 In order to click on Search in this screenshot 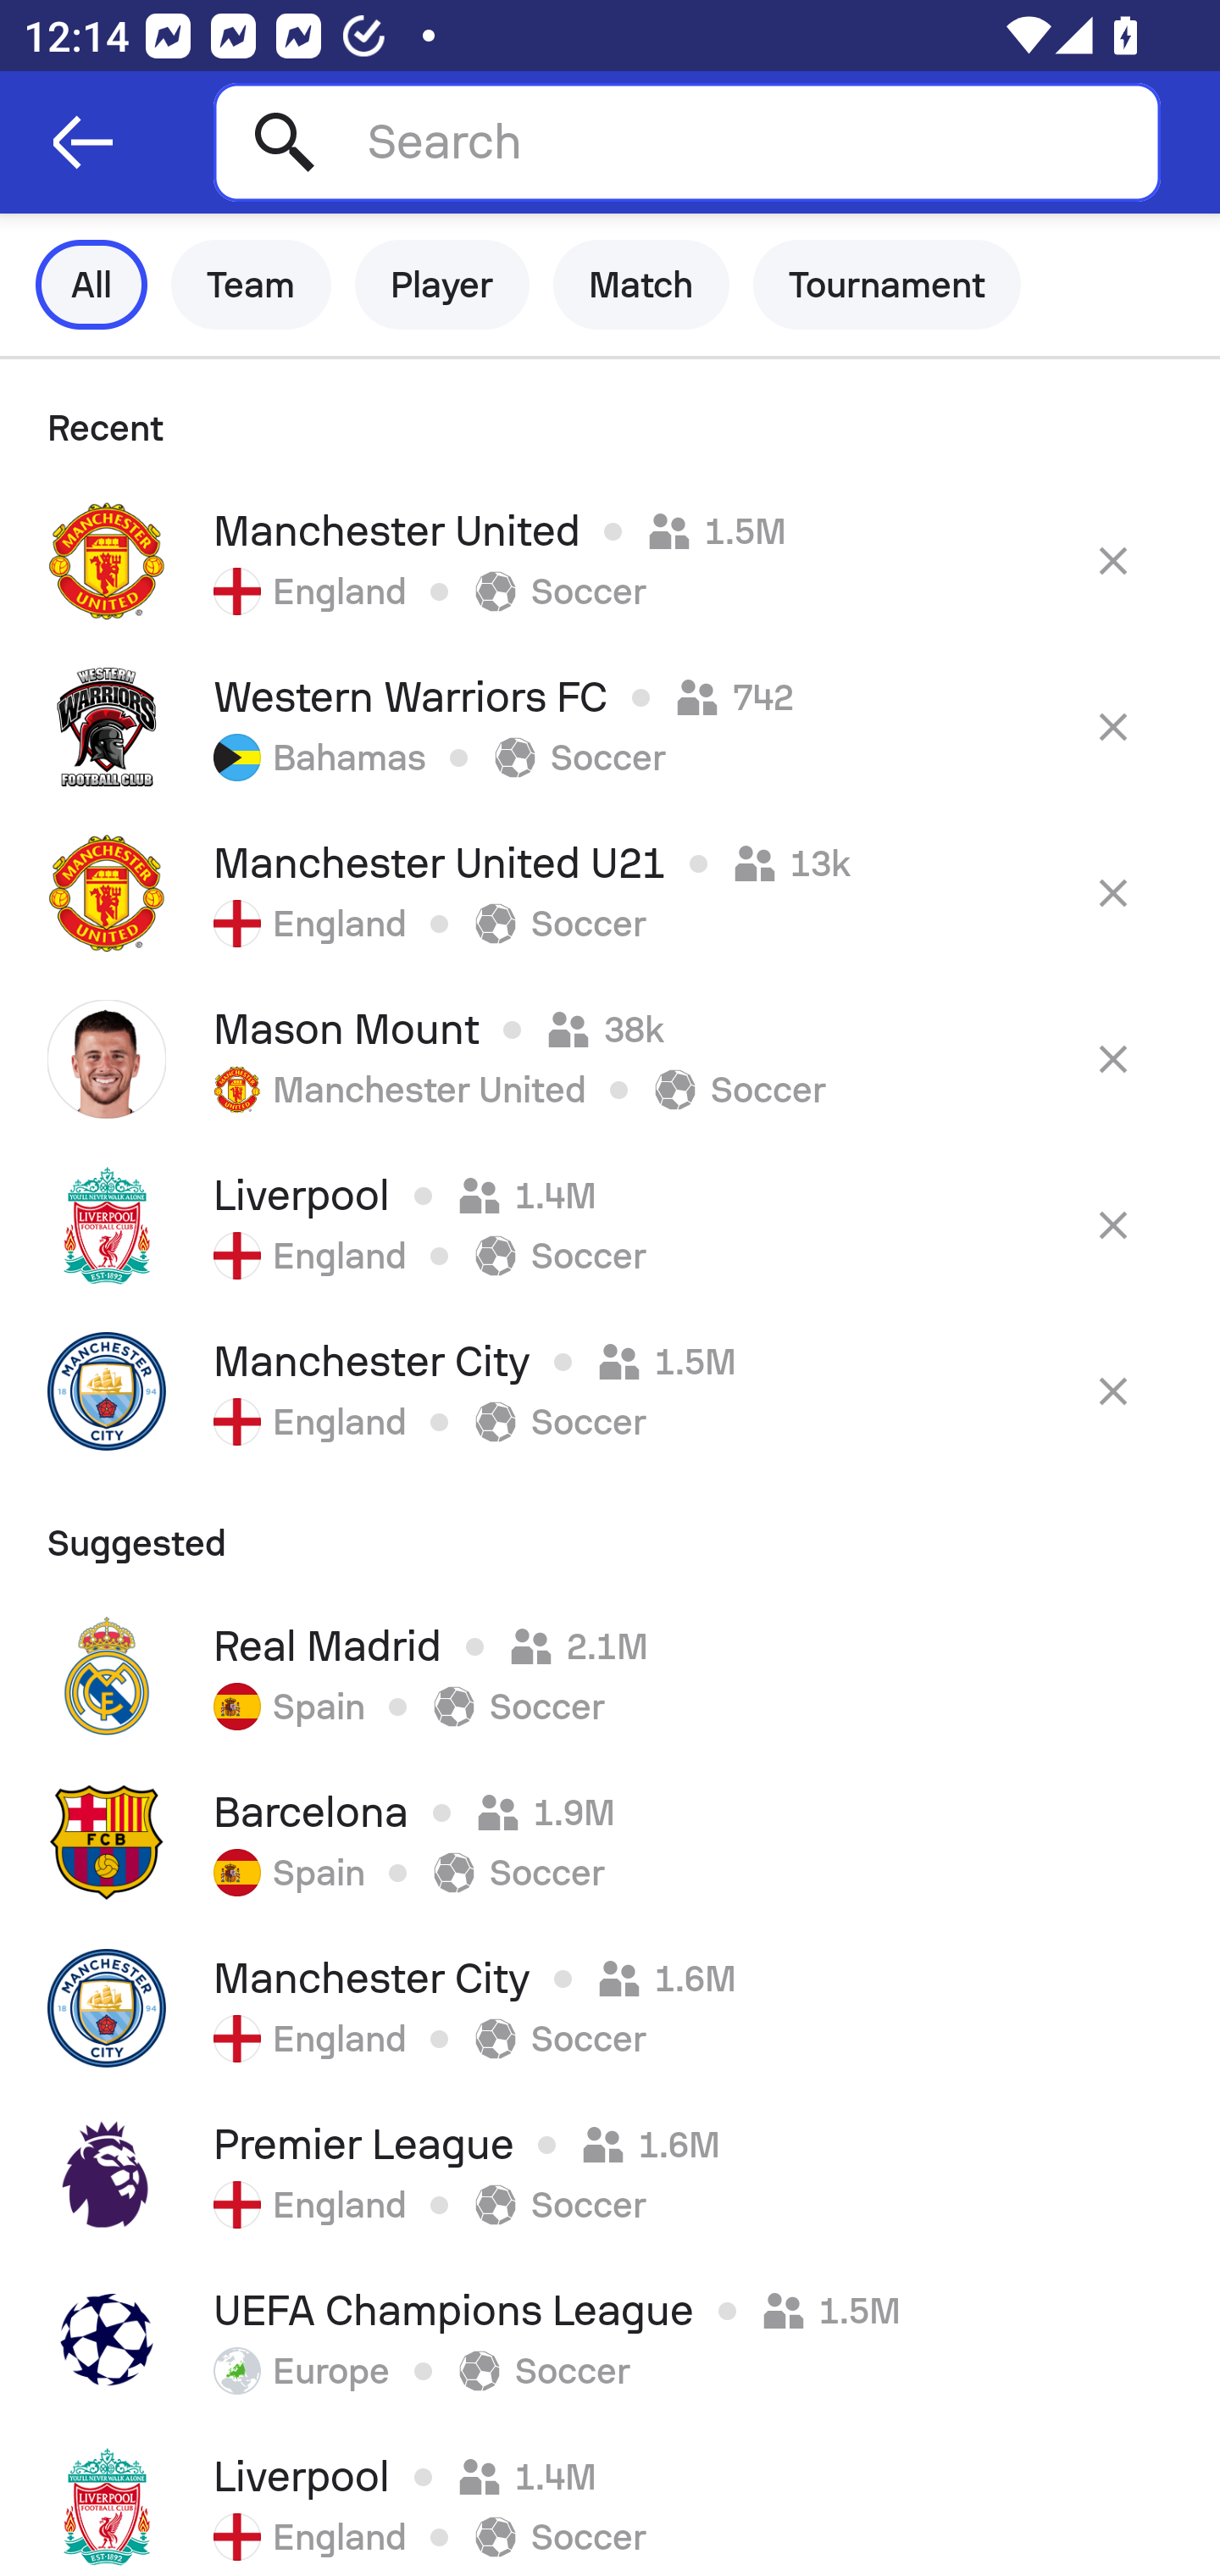, I will do `click(686, 142)`.